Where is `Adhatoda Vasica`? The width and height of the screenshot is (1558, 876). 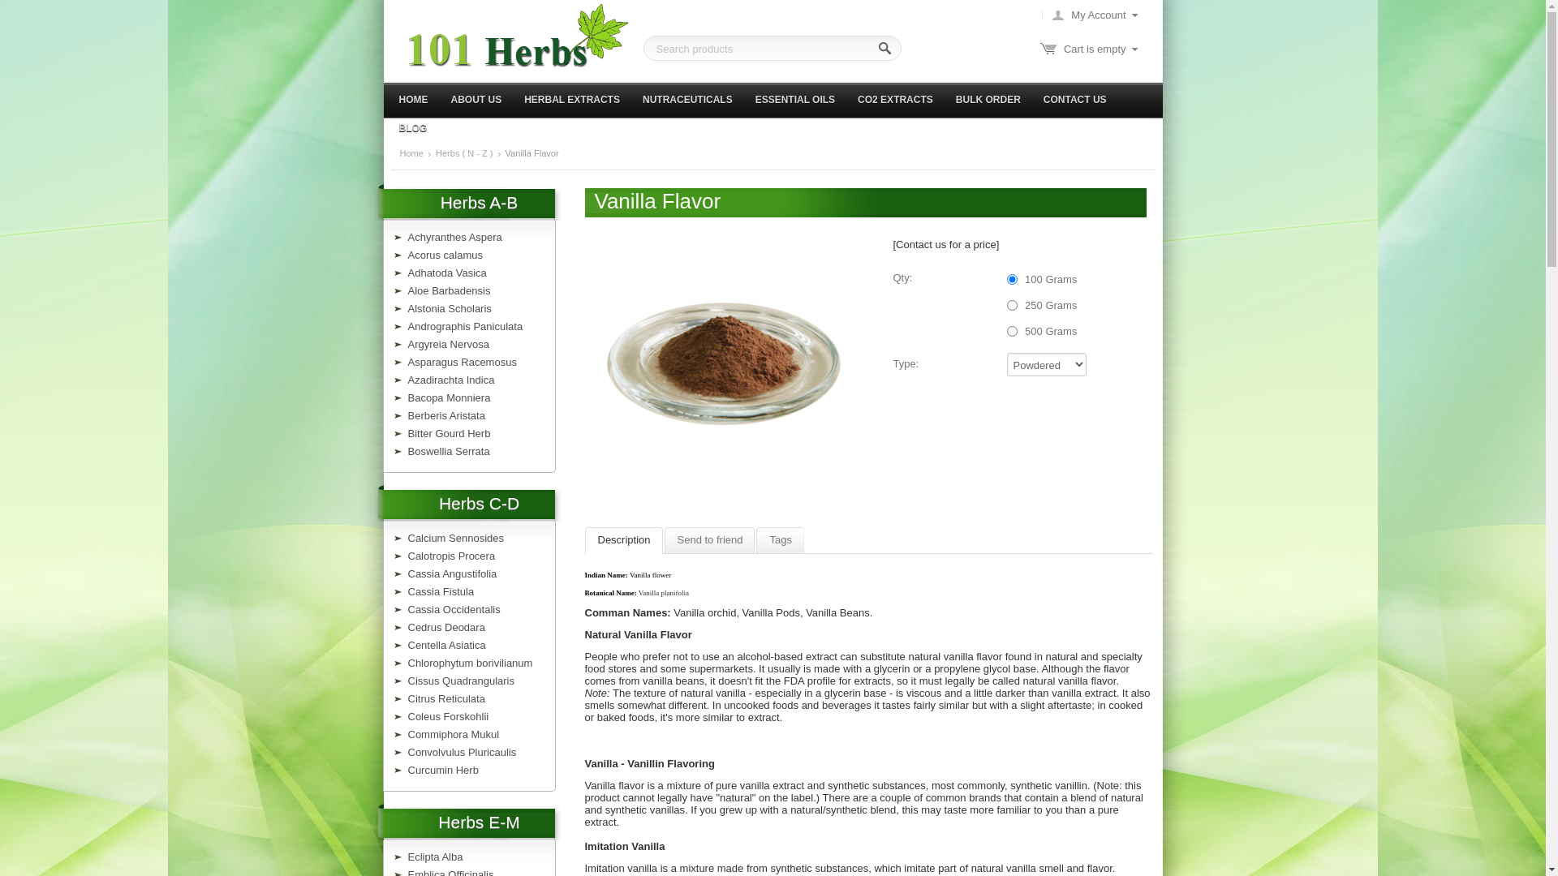
Adhatoda Vasica is located at coordinates (446, 273).